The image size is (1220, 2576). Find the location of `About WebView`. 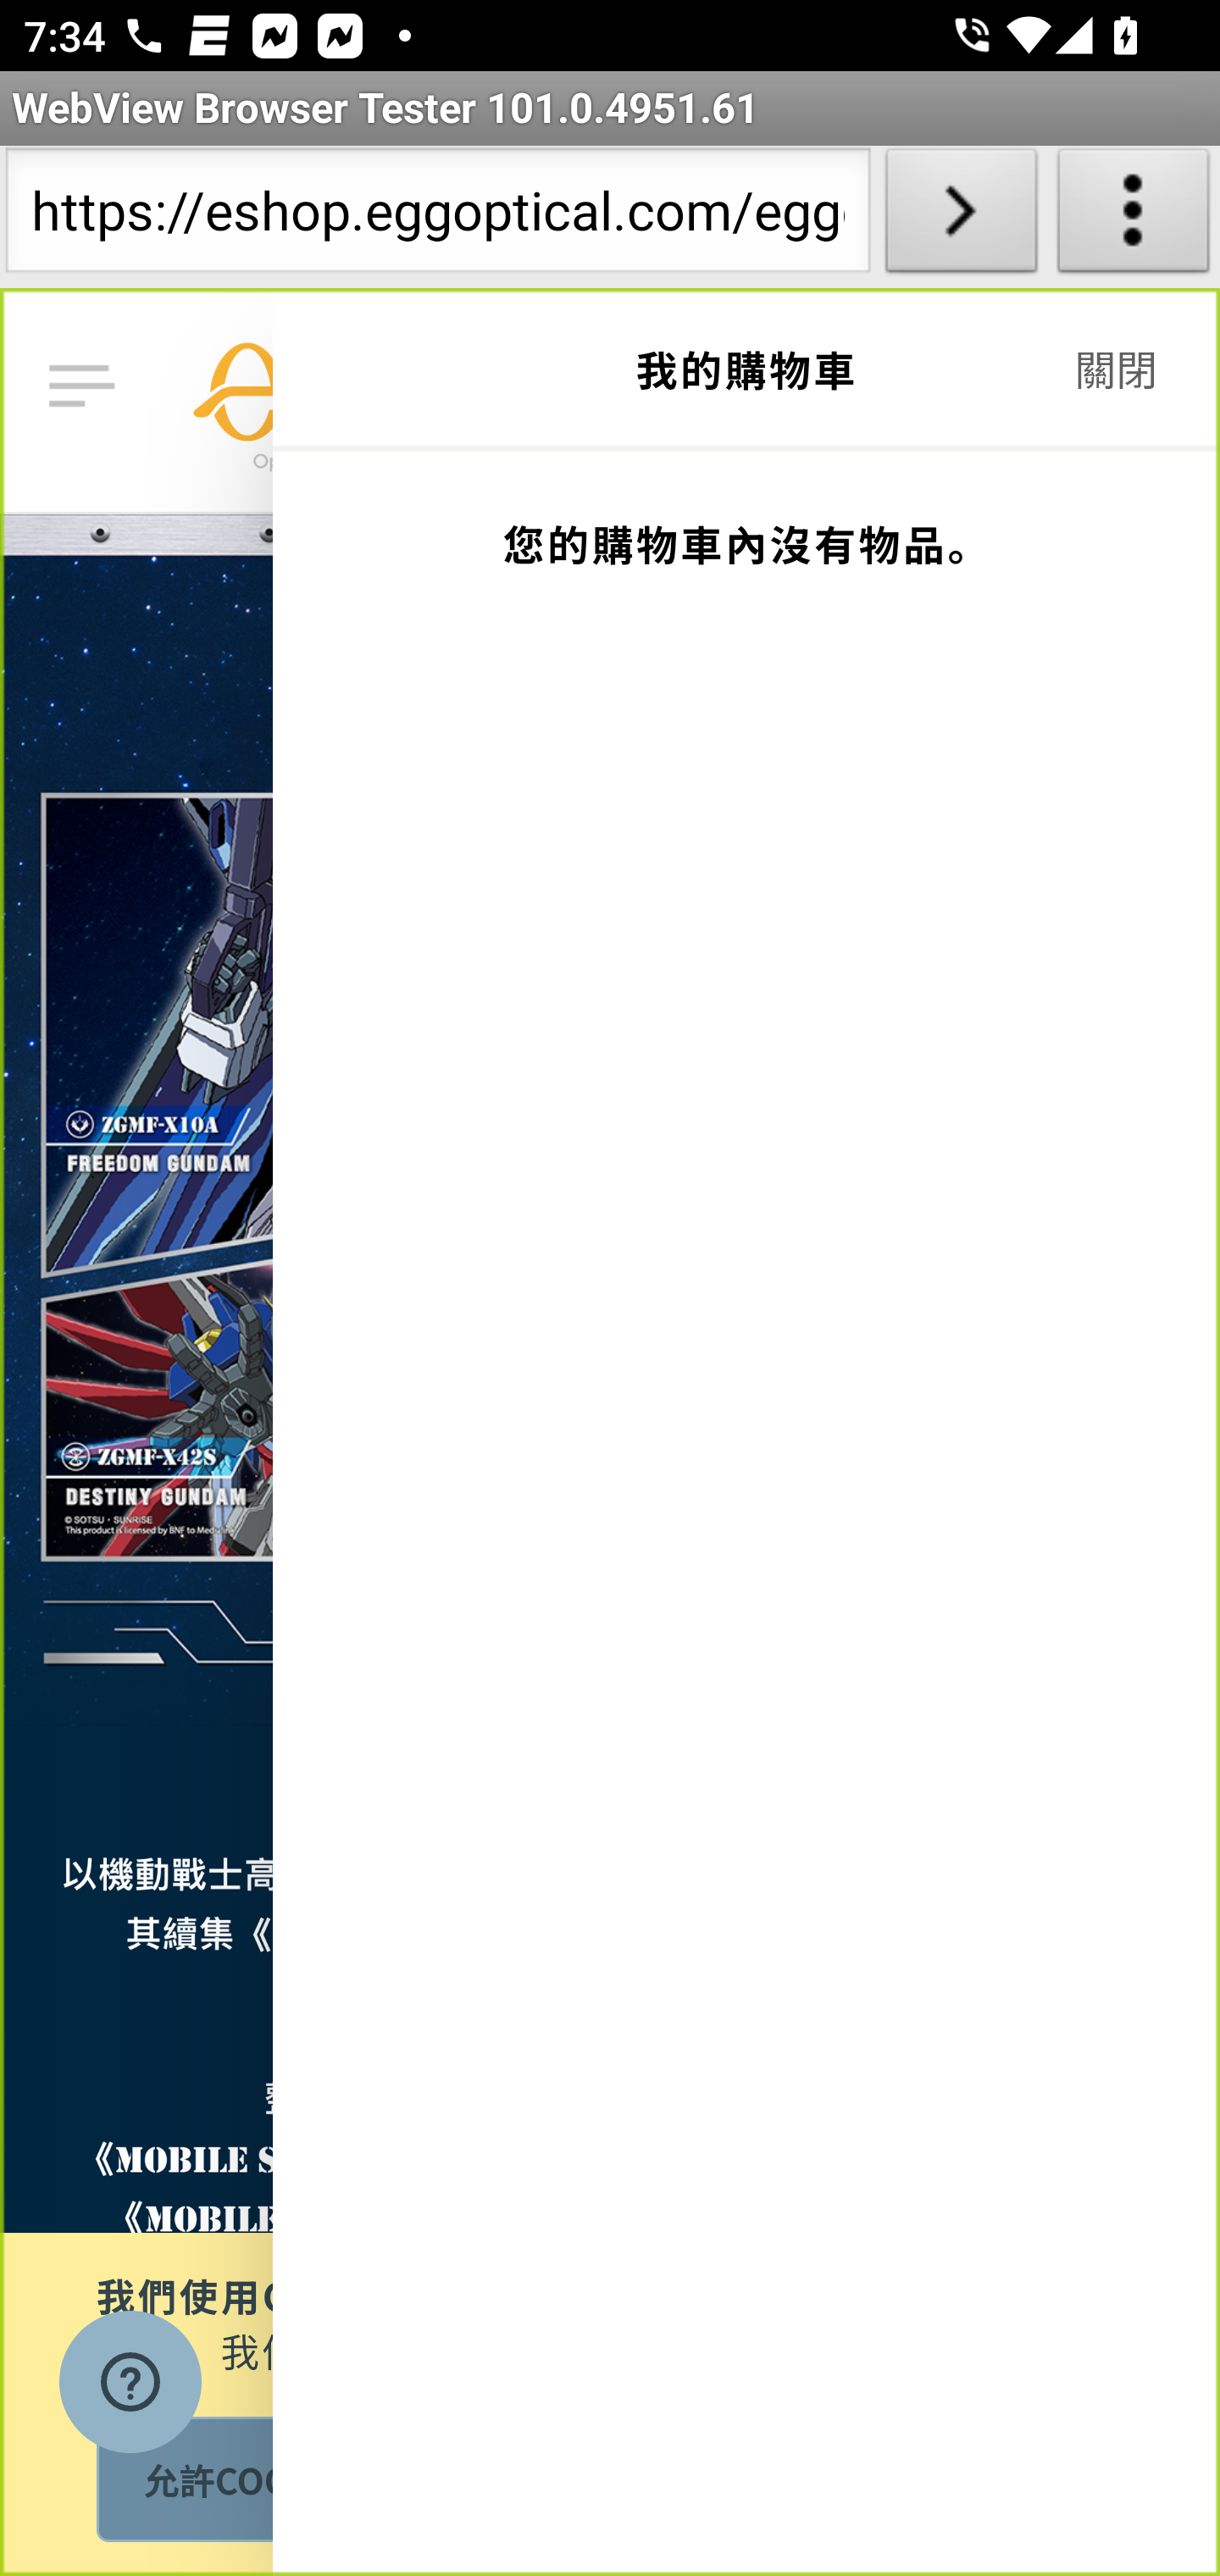

About WebView is located at coordinates (1134, 217).